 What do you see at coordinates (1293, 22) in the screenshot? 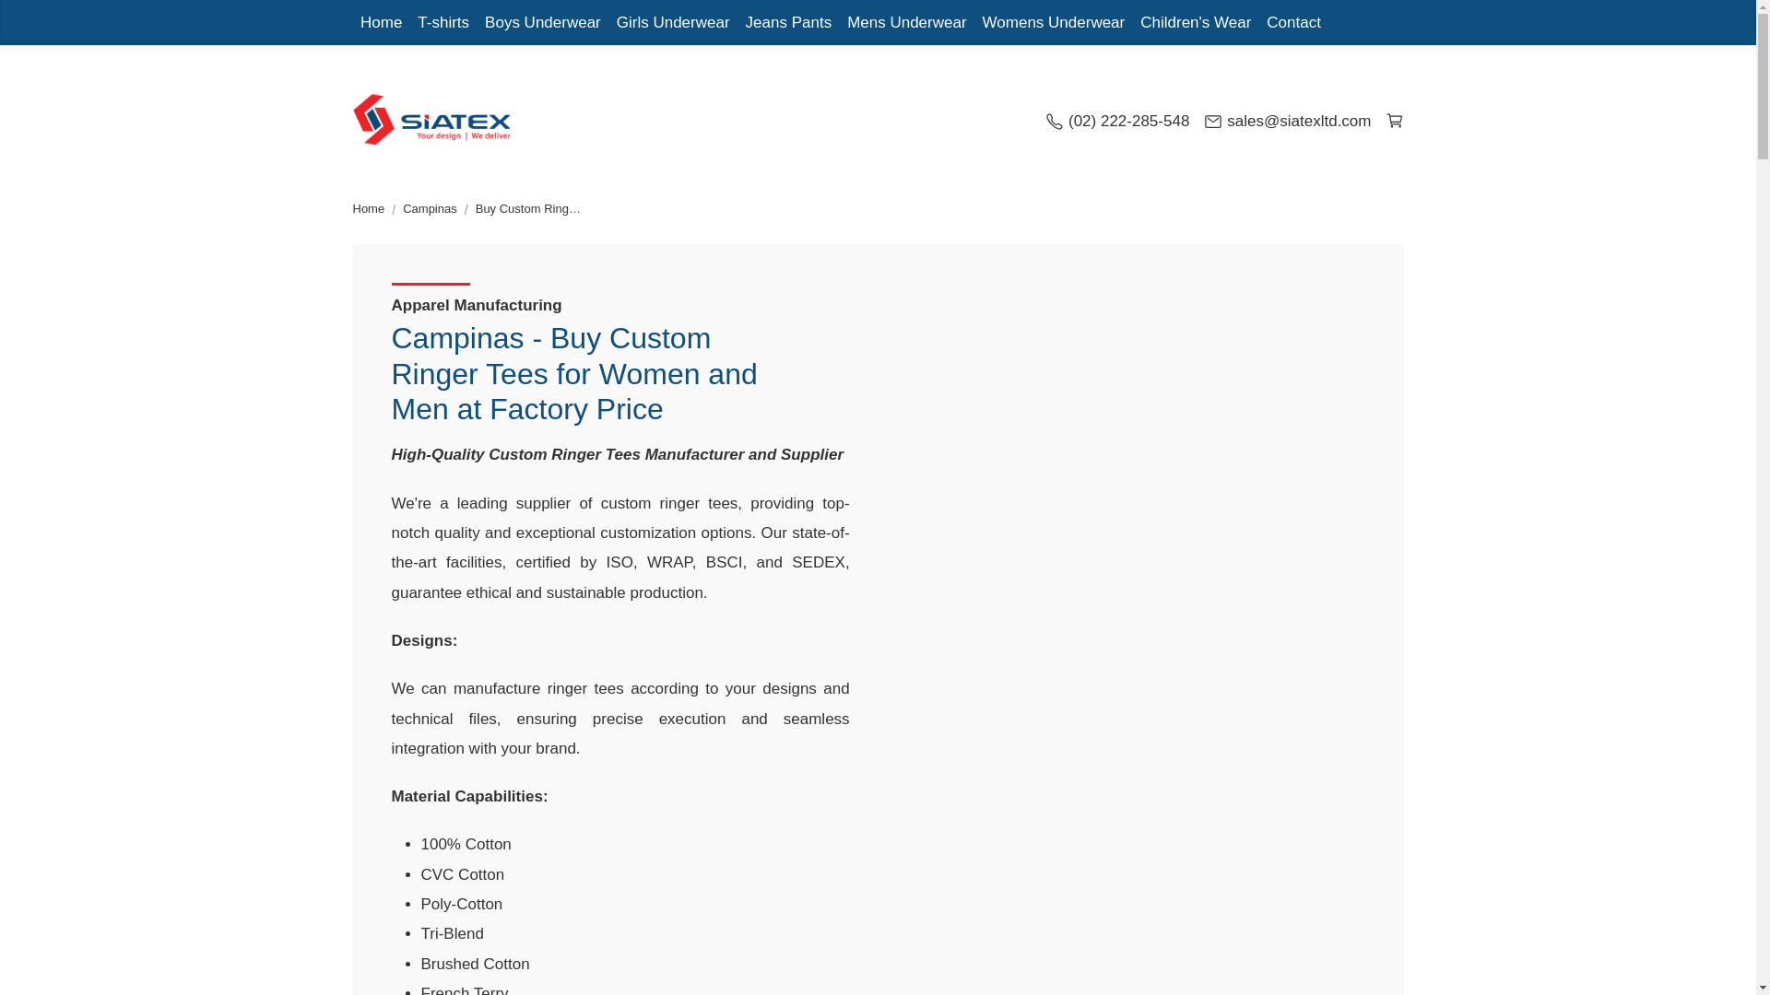
I see `Contact` at bounding box center [1293, 22].